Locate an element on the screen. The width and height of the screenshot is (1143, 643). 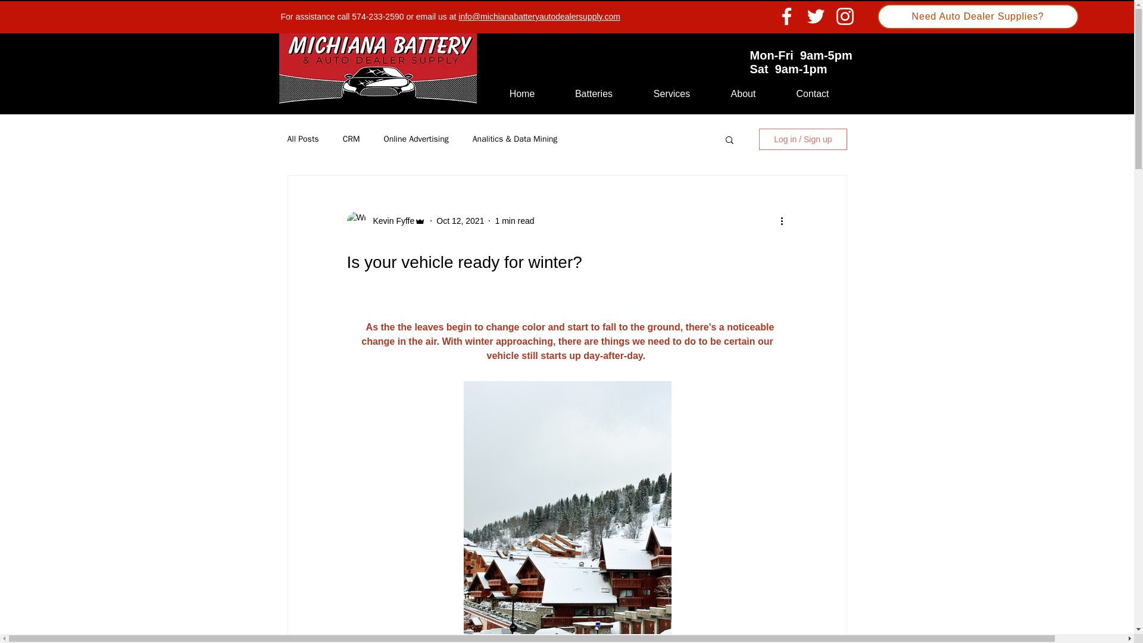
About is located at coordinates (743, 93).